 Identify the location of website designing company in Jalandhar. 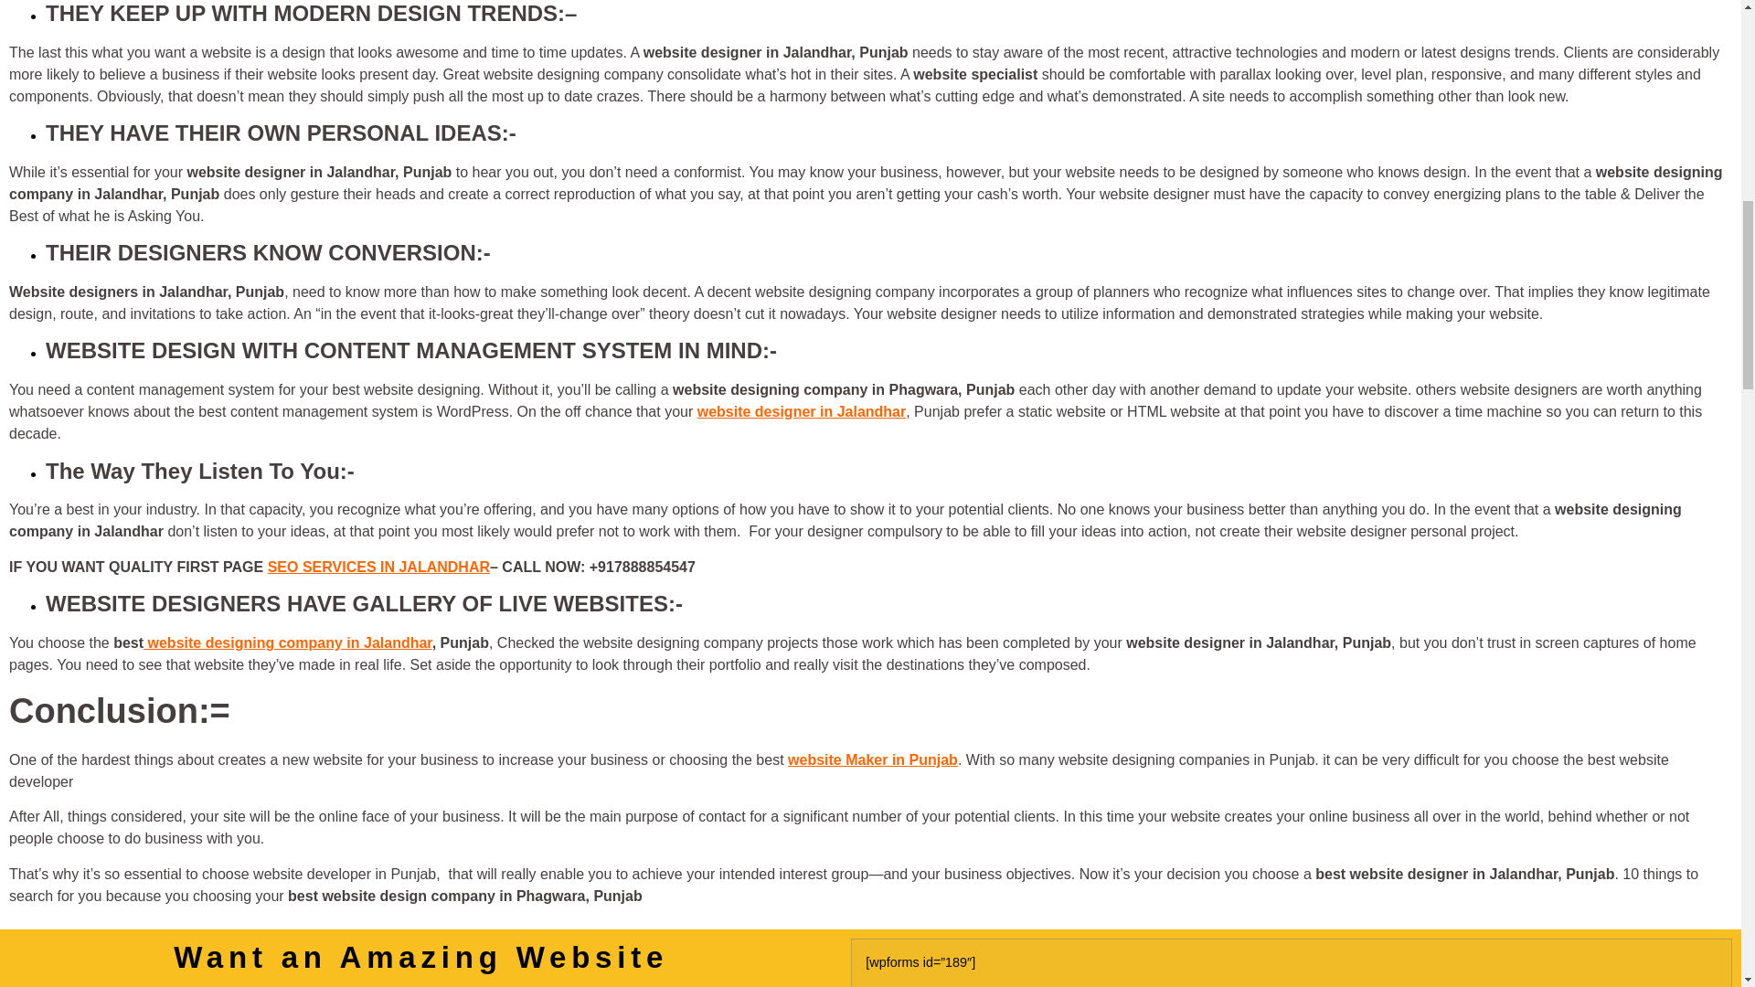
(287, 642).